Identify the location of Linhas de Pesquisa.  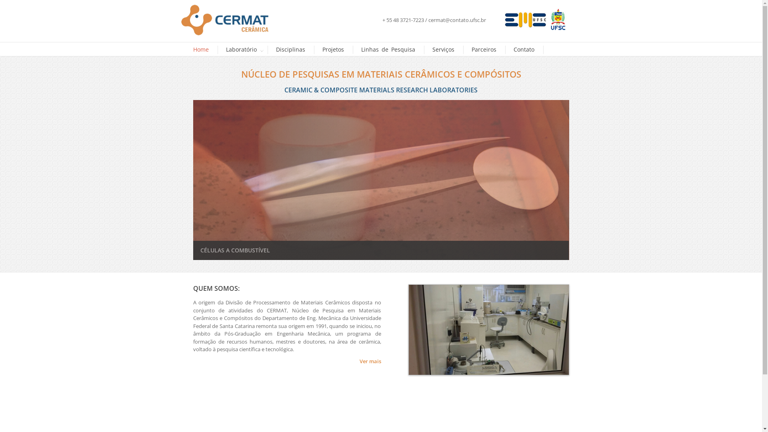
(388, 50).